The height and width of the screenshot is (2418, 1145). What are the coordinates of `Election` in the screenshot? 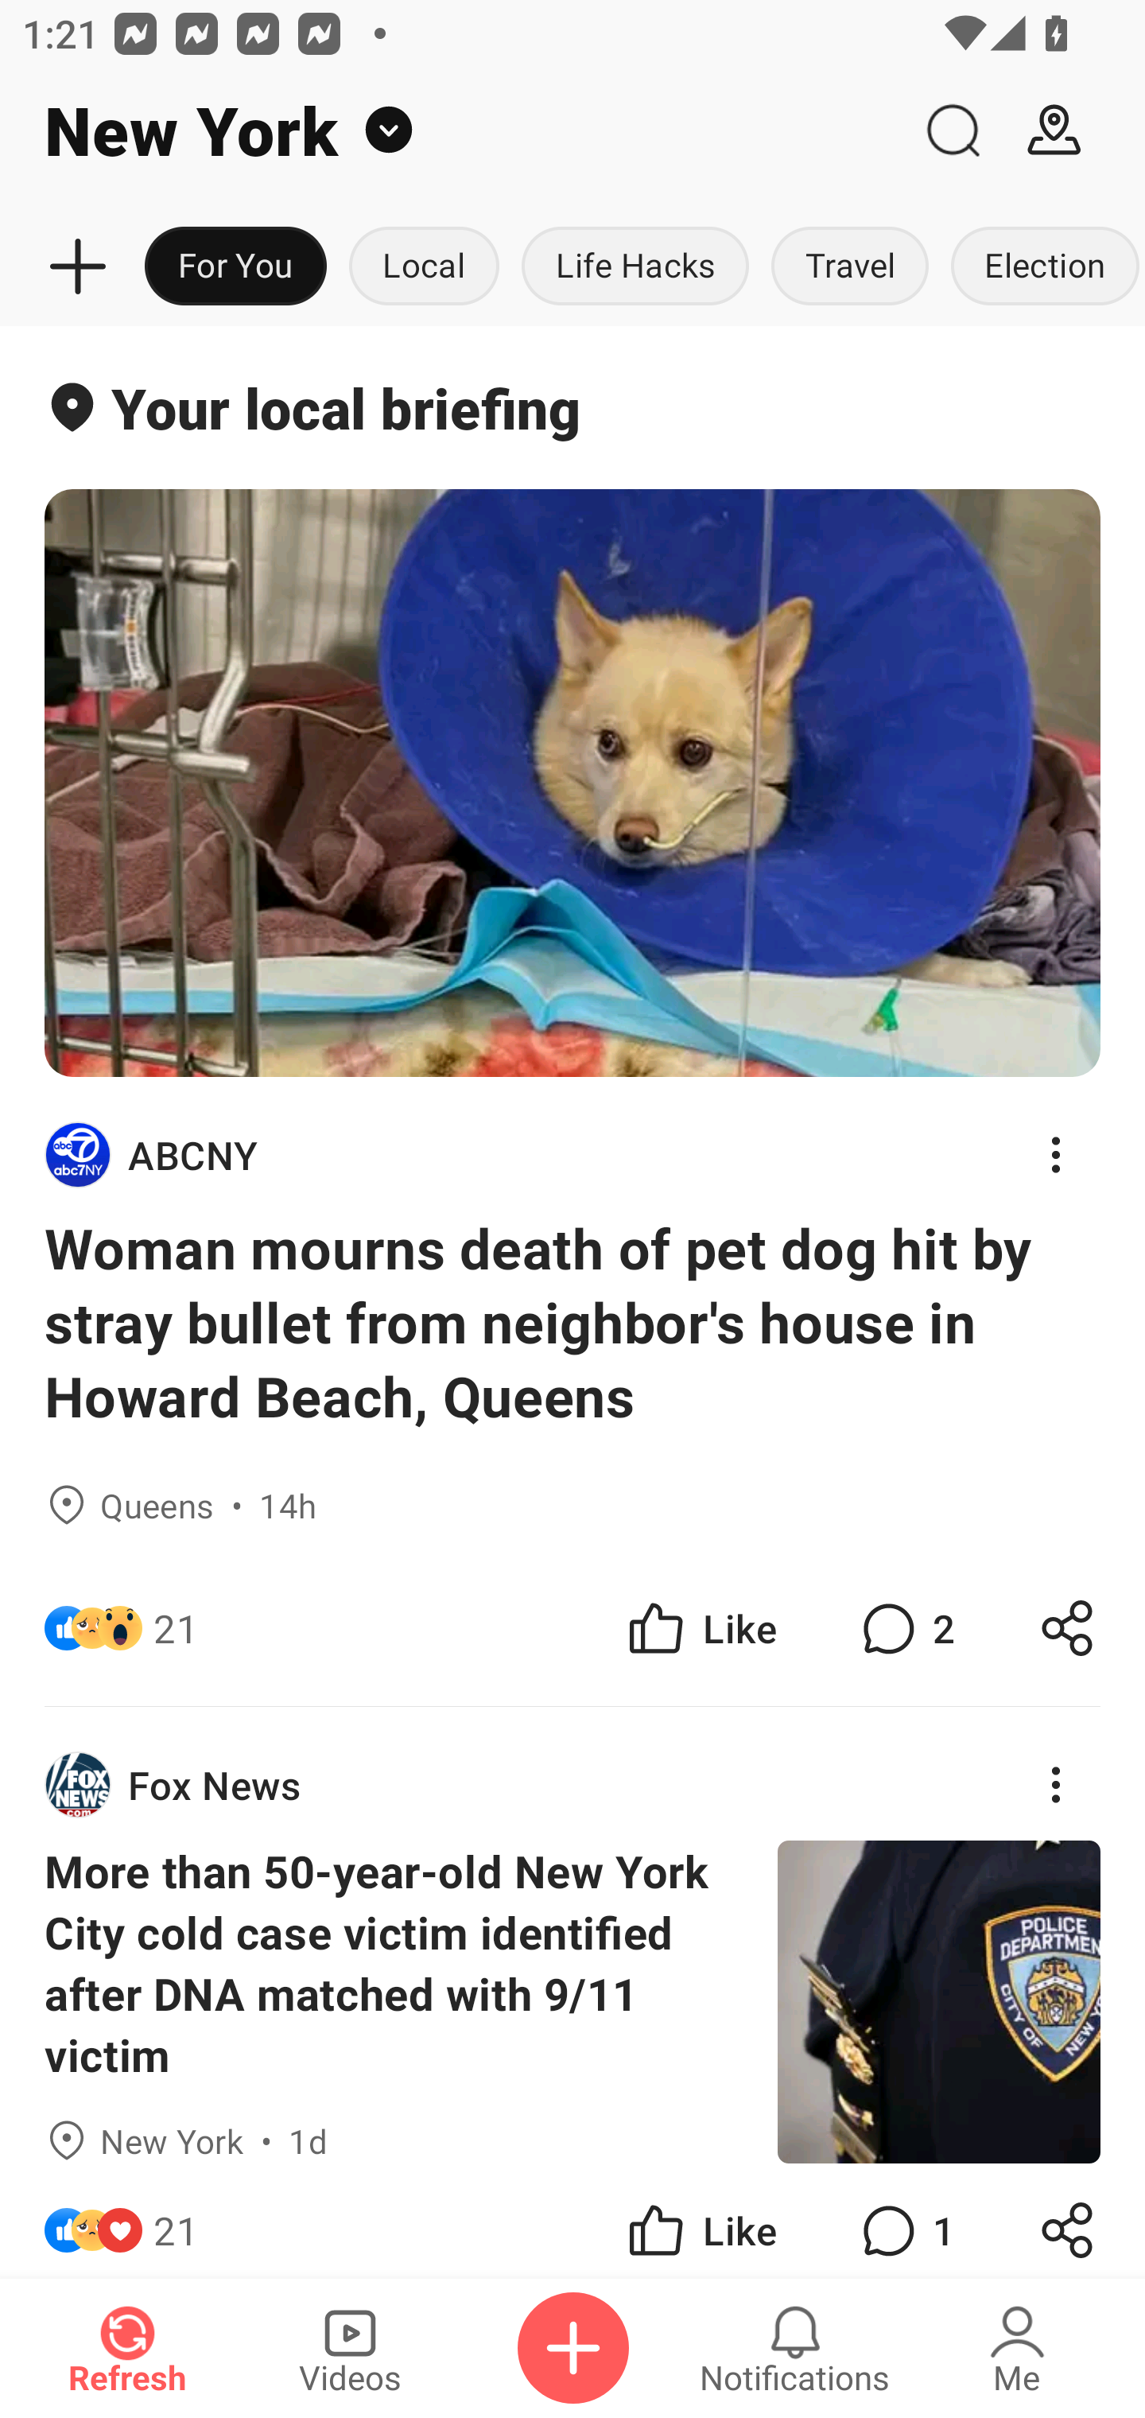 It's located at (1042, 267).